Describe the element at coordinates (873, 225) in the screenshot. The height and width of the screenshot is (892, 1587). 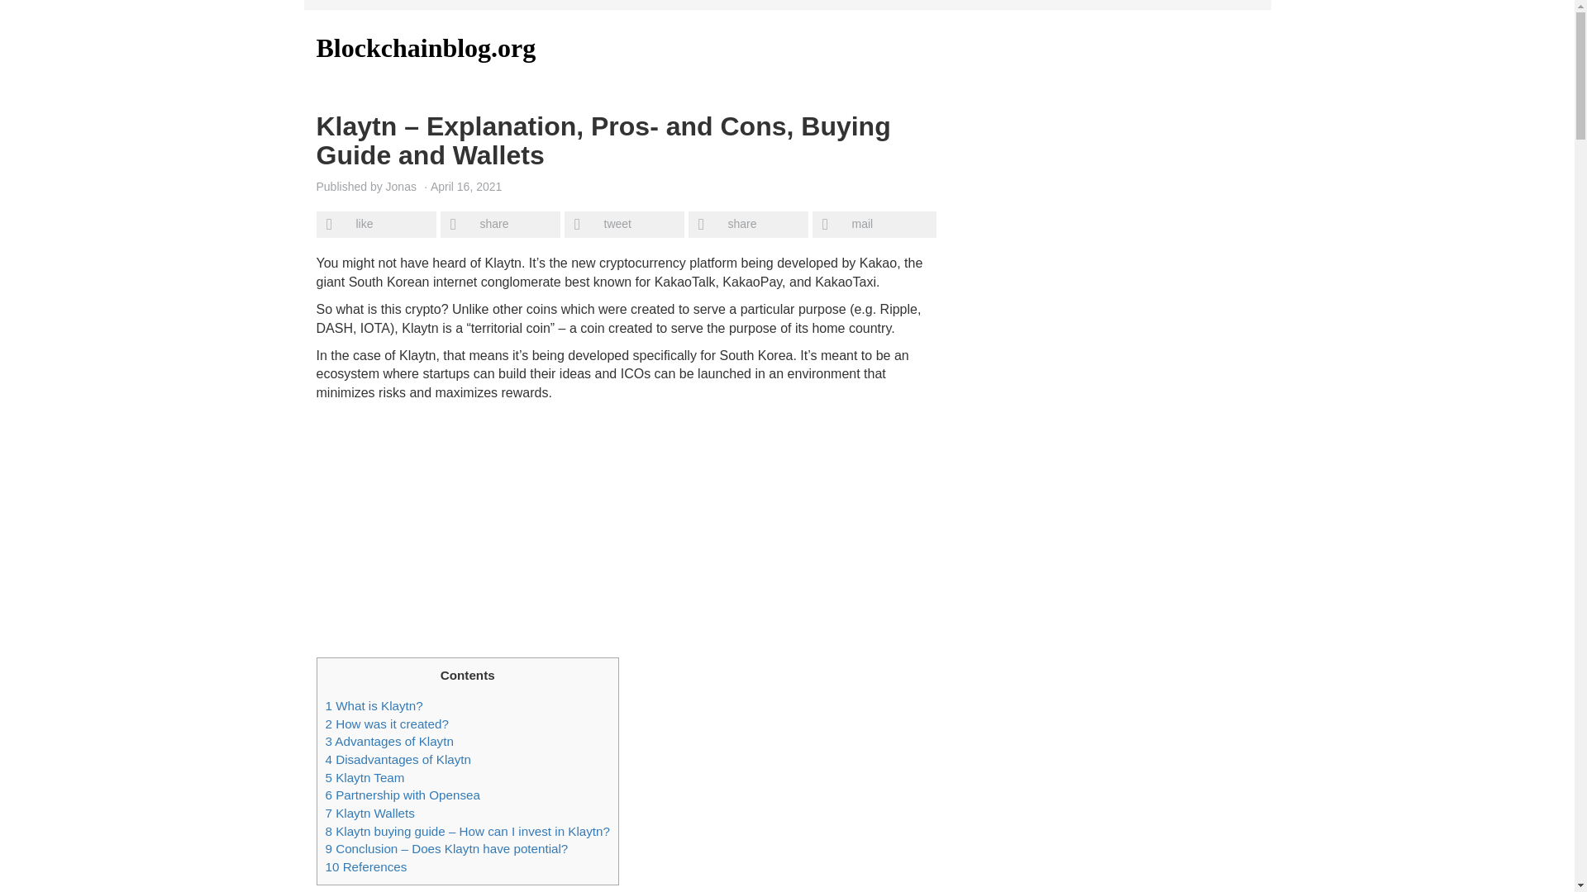
I see `mail` at that location.